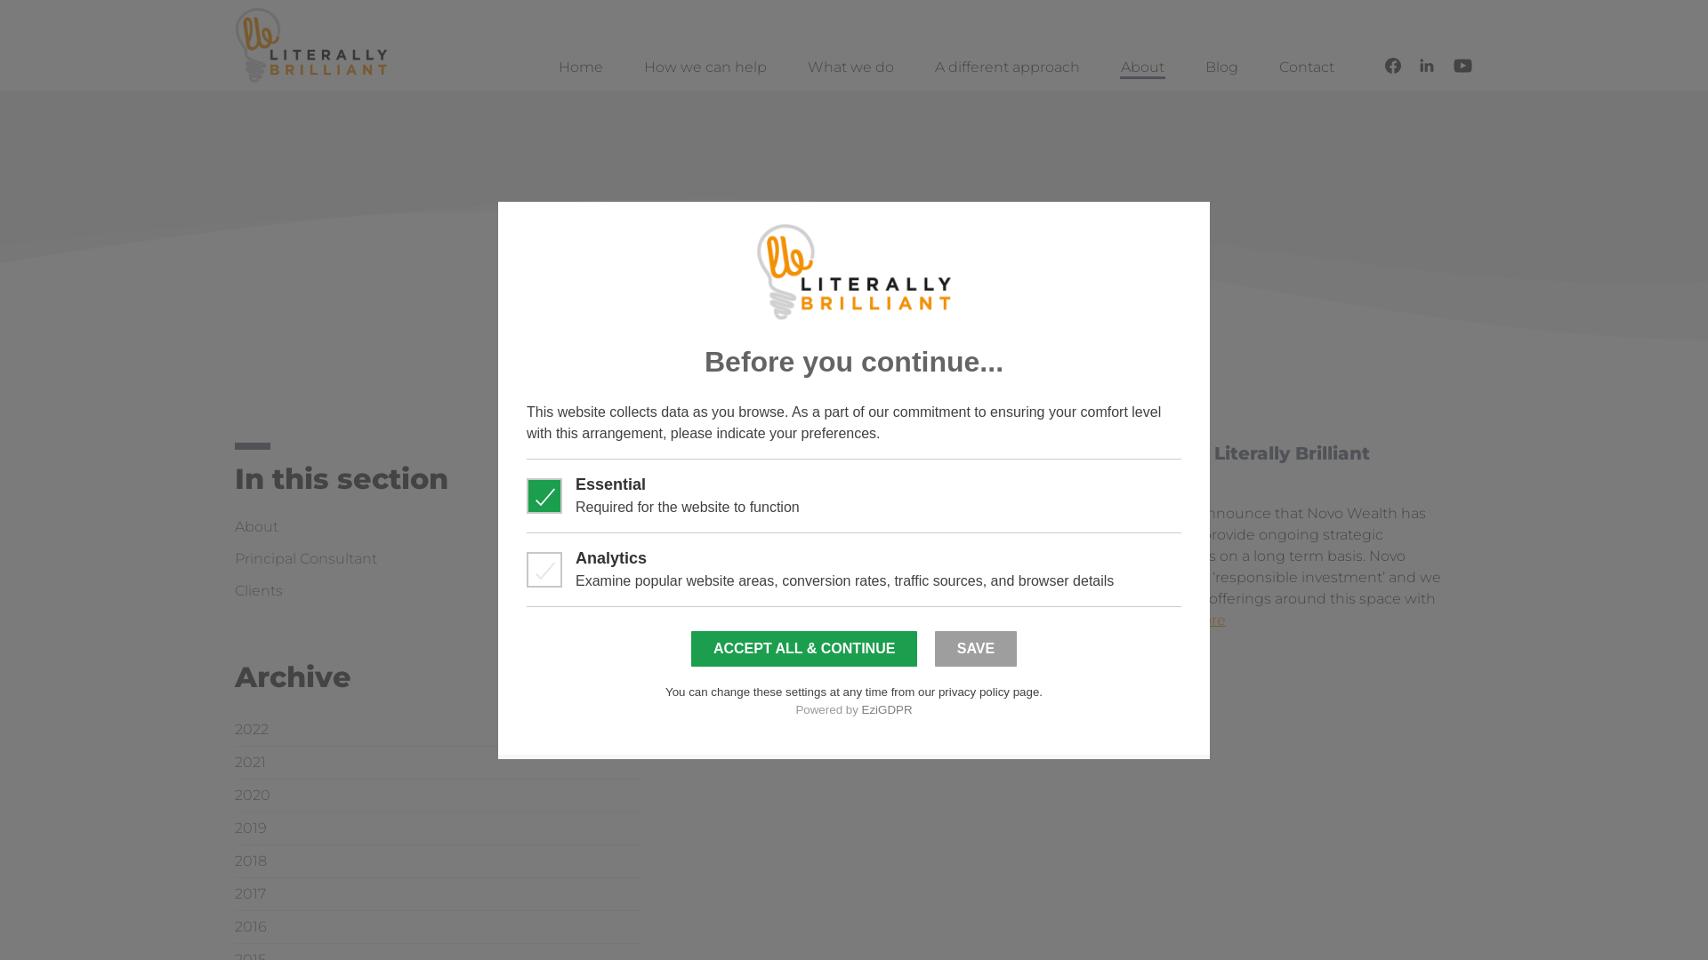 The image size is (1708, 960). I want to click on Follow us on YouTube, so click(1462, 66).